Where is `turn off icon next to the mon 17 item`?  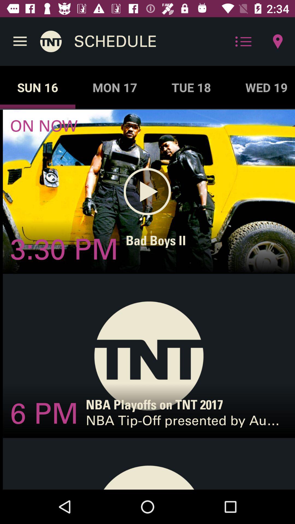
turn off icon next to the mon 17 item is located at coordinates (191, 87).